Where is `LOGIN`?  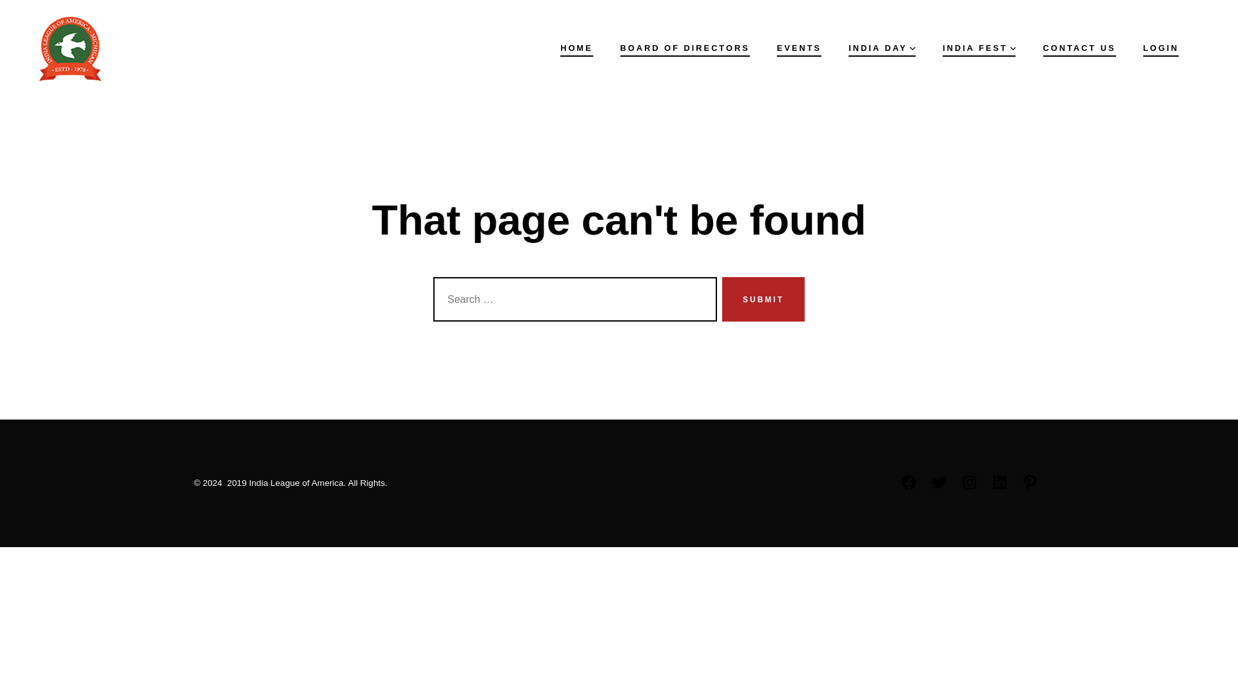 LOGIN is located at coordinates (1161, 48).